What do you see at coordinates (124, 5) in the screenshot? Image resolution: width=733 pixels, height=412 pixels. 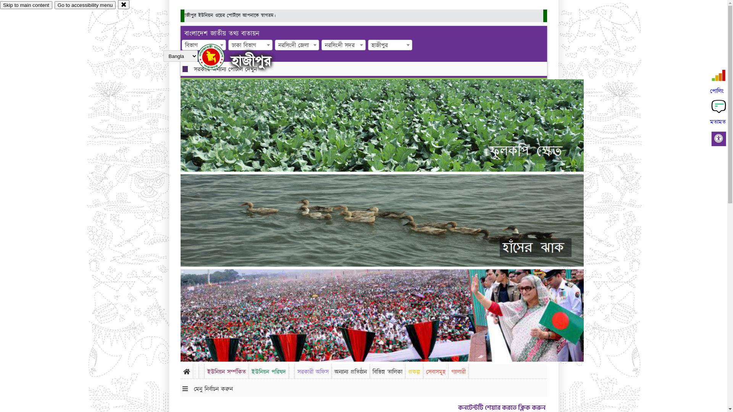 I see `close` at bounding box center [124, 5].